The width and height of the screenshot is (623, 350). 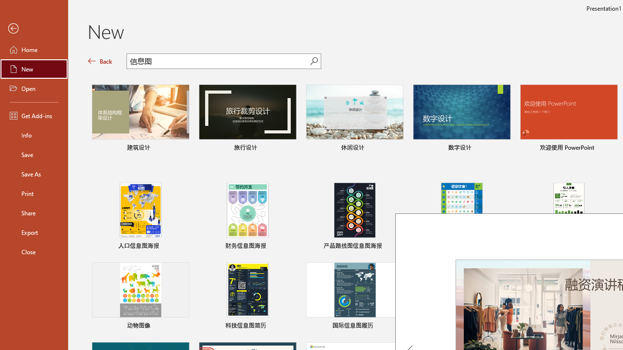 What do you see at coordinates (314, 61) in the screenshot?
I see `Start searching` at bounding box center [314, 61].